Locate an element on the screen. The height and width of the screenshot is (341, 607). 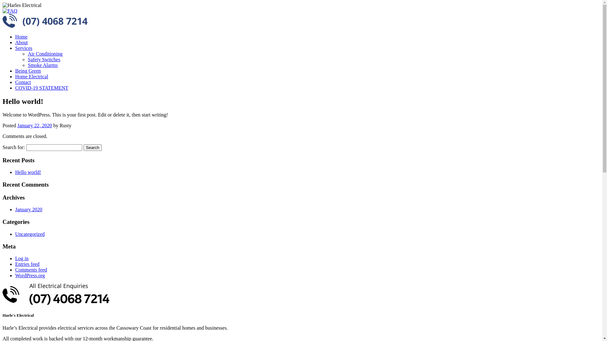
January 2020 is located at coordinates (29, 210).